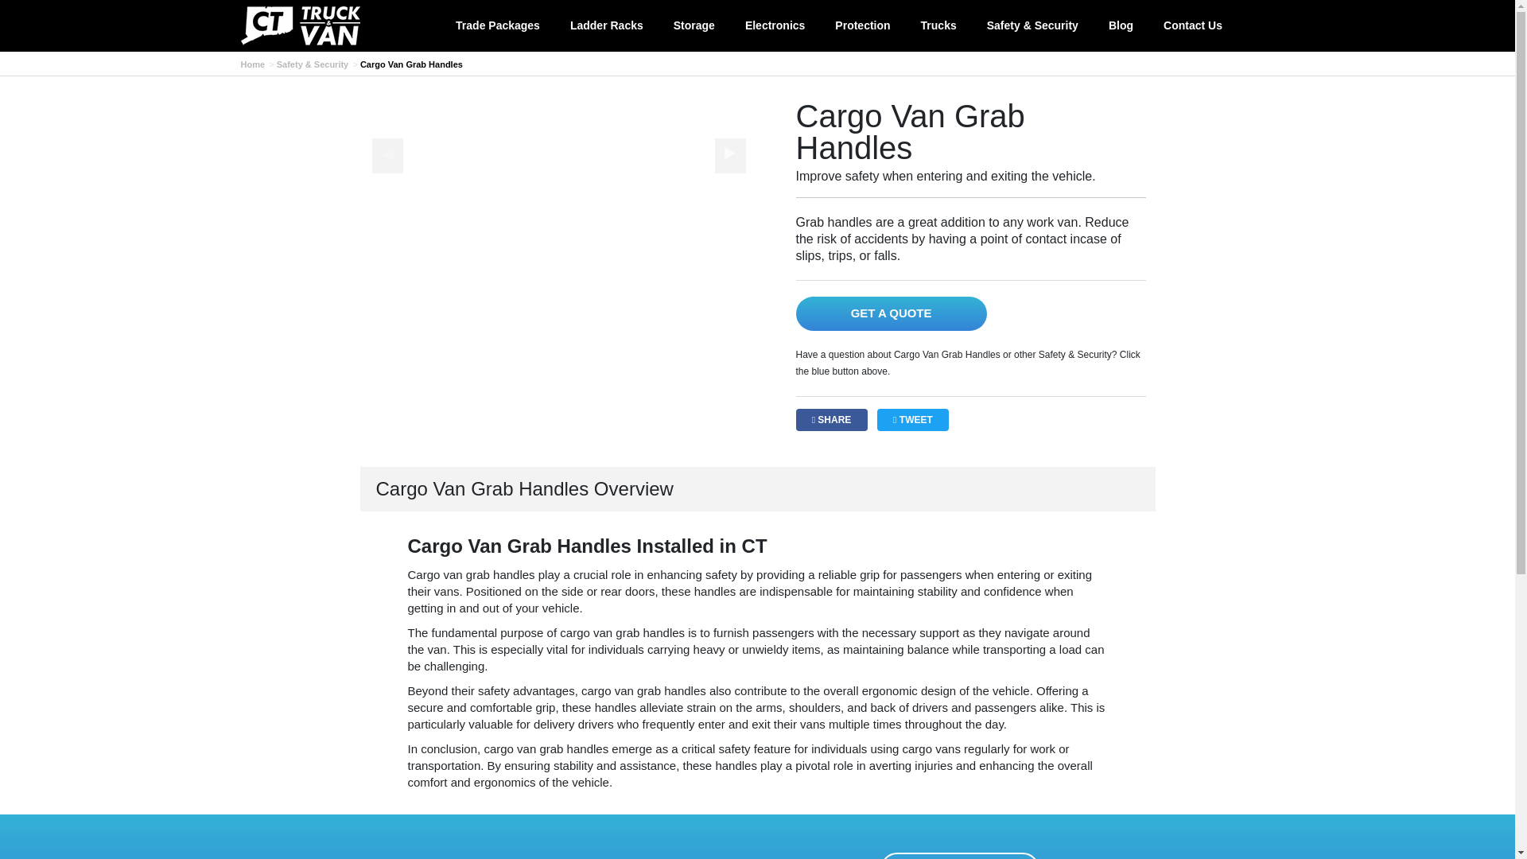  What do you see at coordinates (606, 25) in the screenshot?
I see `Ladder Racks` at bounding box center [606, 25].